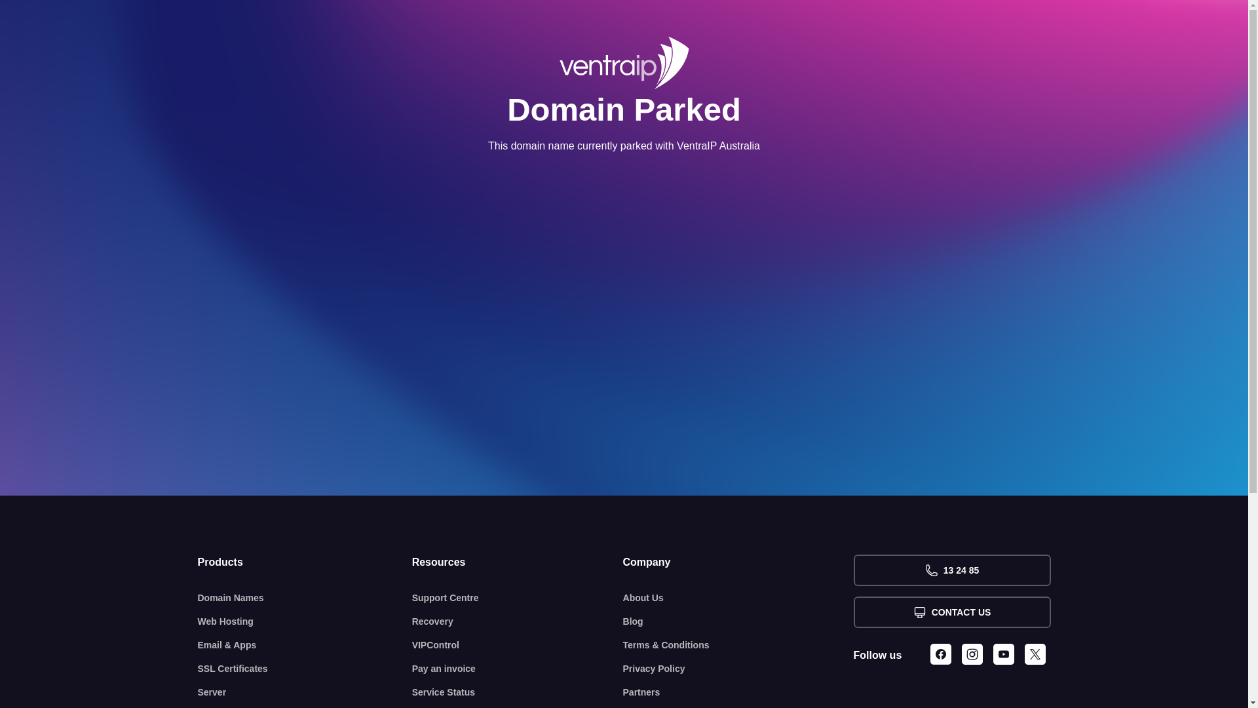 Image resolution: width=1258 pixels, height=708 pixels. What do you see at coordinates (305, 692) in the screenshot?
I see `Server` at bounding box center [305, 692].